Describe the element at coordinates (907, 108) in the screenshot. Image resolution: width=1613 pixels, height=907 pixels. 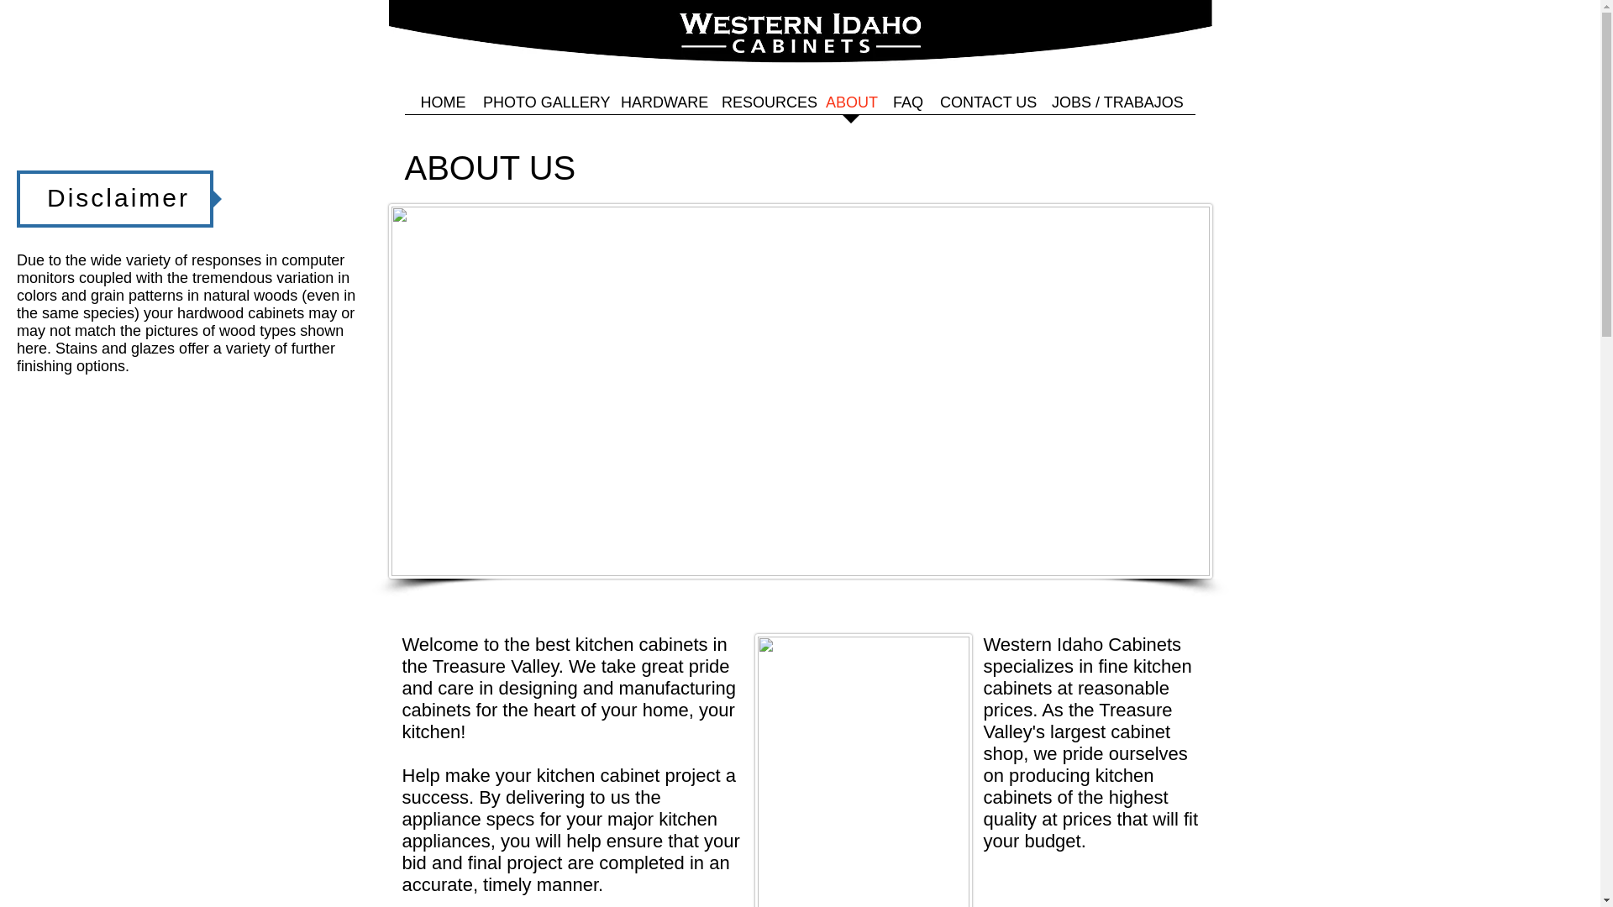
I see `FAQ` at that location.